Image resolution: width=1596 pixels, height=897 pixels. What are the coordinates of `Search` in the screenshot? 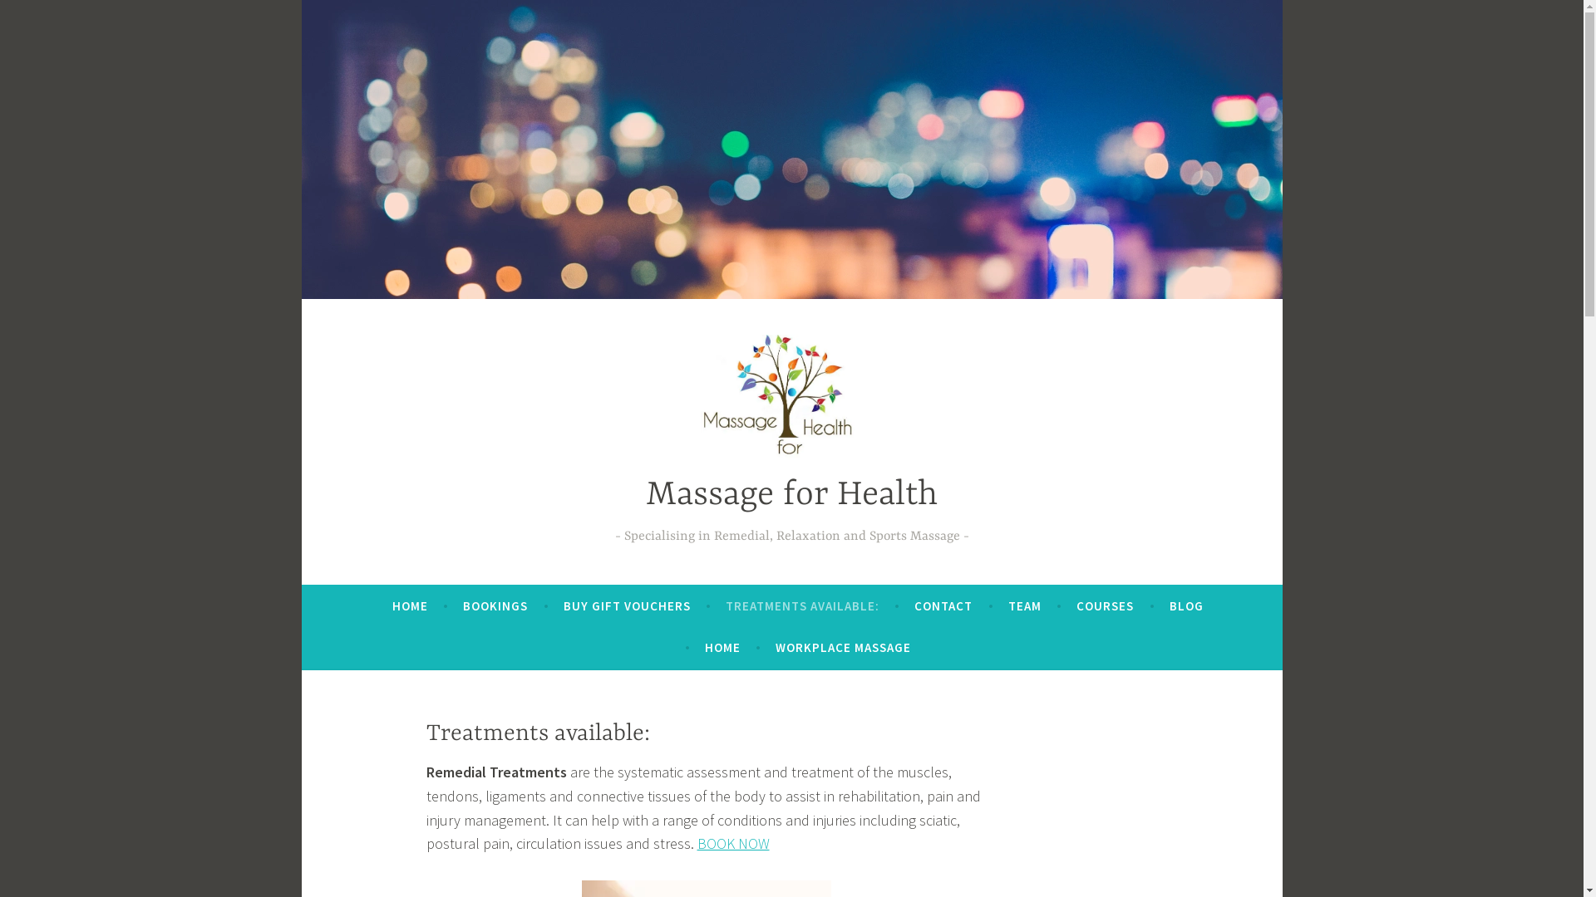 It's located at (37, 17).